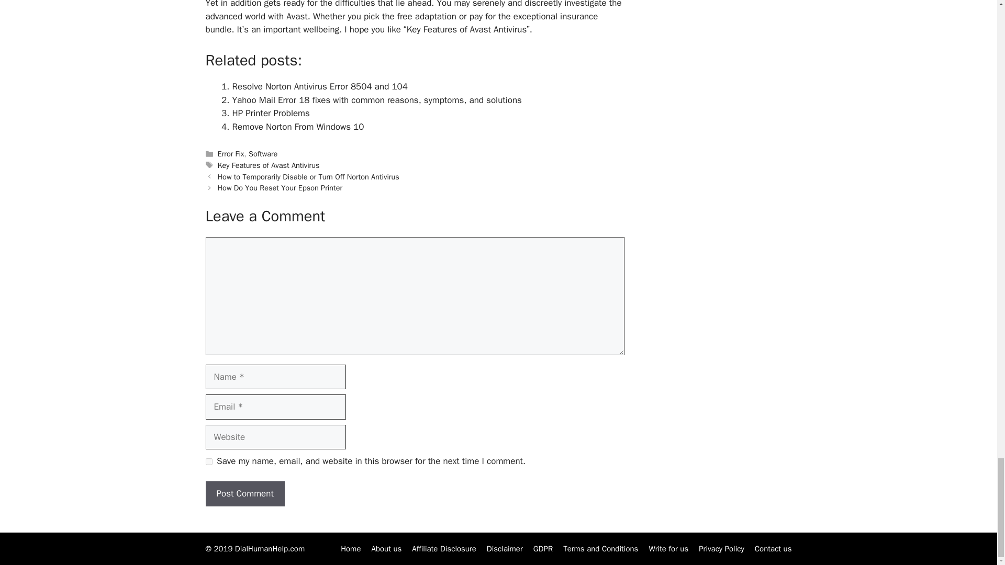  What do you see at coordinates (263, 154) in the screenshot?
I see `Software` at bounding box center [263, 154].